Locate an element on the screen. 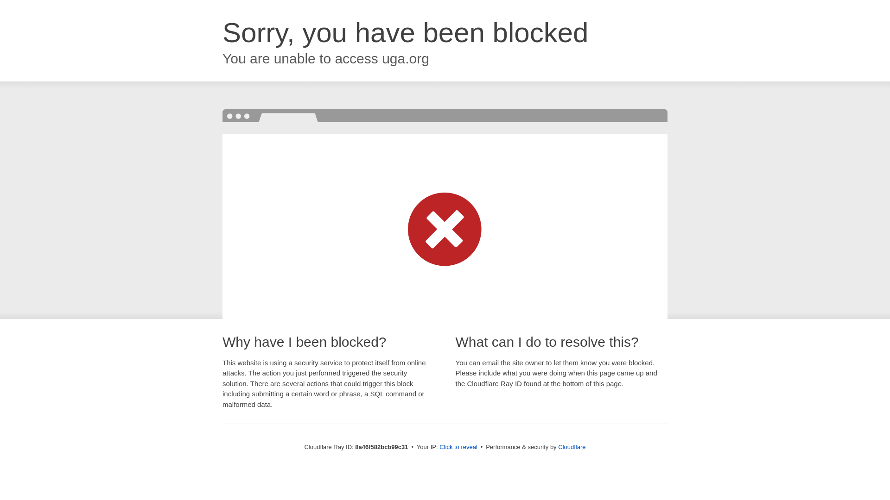 The width and height of the screenshot is (890, 500). Cloudflare is located at coordinates (572, 447).